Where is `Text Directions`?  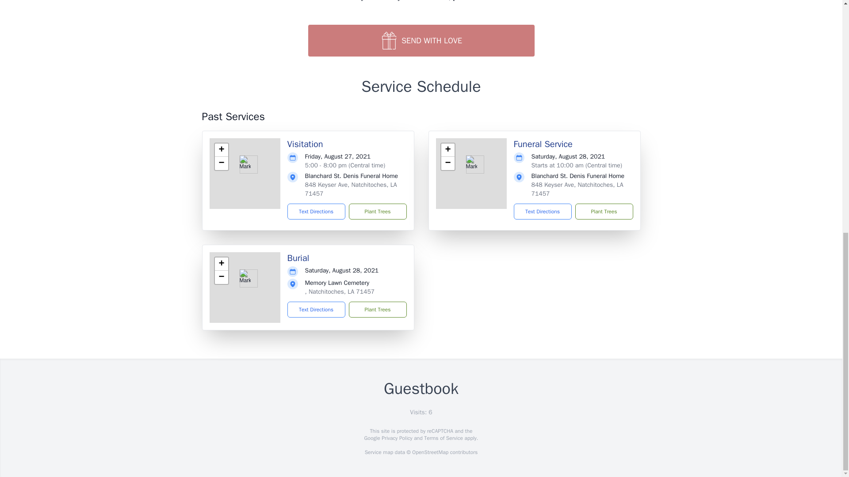
Text Directions is located at coordinates (317, 211).